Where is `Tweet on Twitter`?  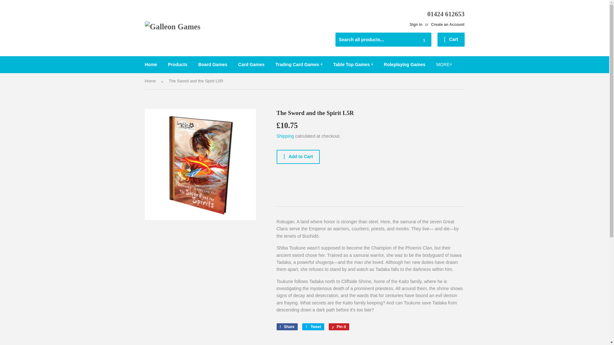 Tweet on Twitter is located at coordinates (313, 326).